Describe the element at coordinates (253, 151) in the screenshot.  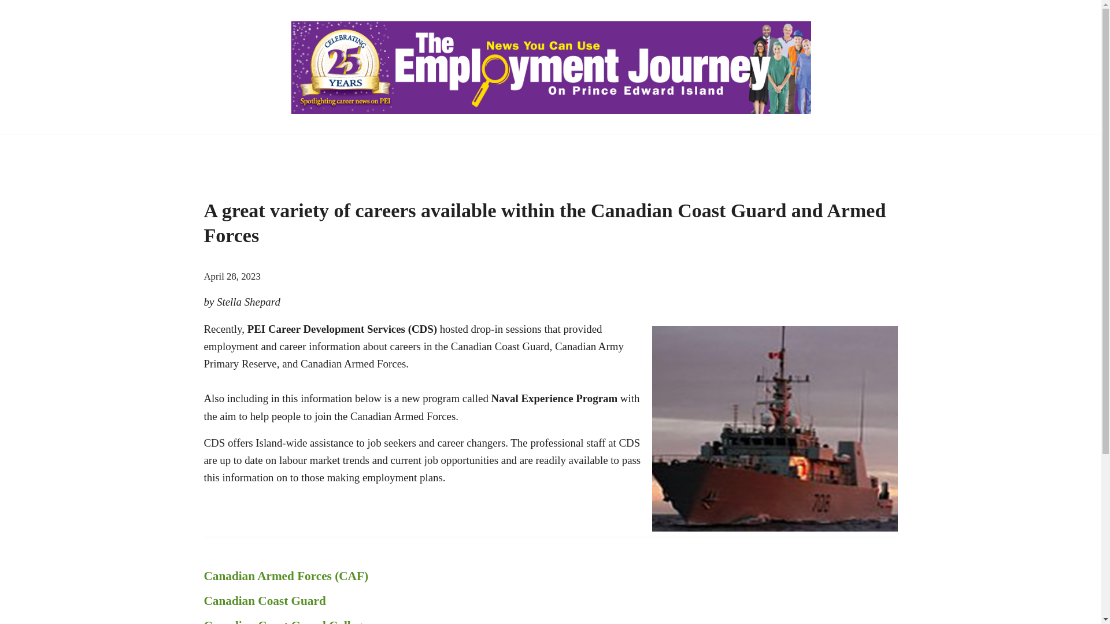
I see `NEWSPAPERS` at that location.